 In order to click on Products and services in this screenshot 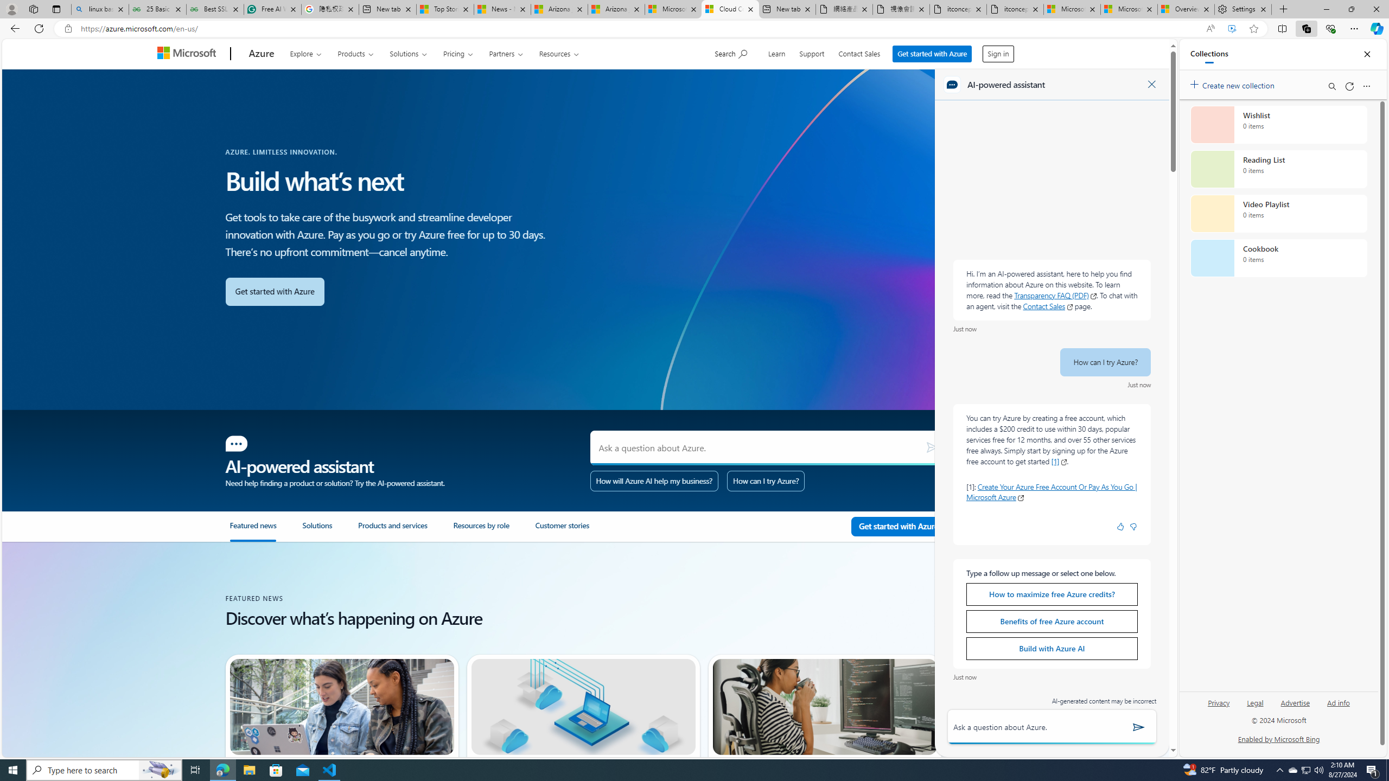, I will do `click(406, 531)`.